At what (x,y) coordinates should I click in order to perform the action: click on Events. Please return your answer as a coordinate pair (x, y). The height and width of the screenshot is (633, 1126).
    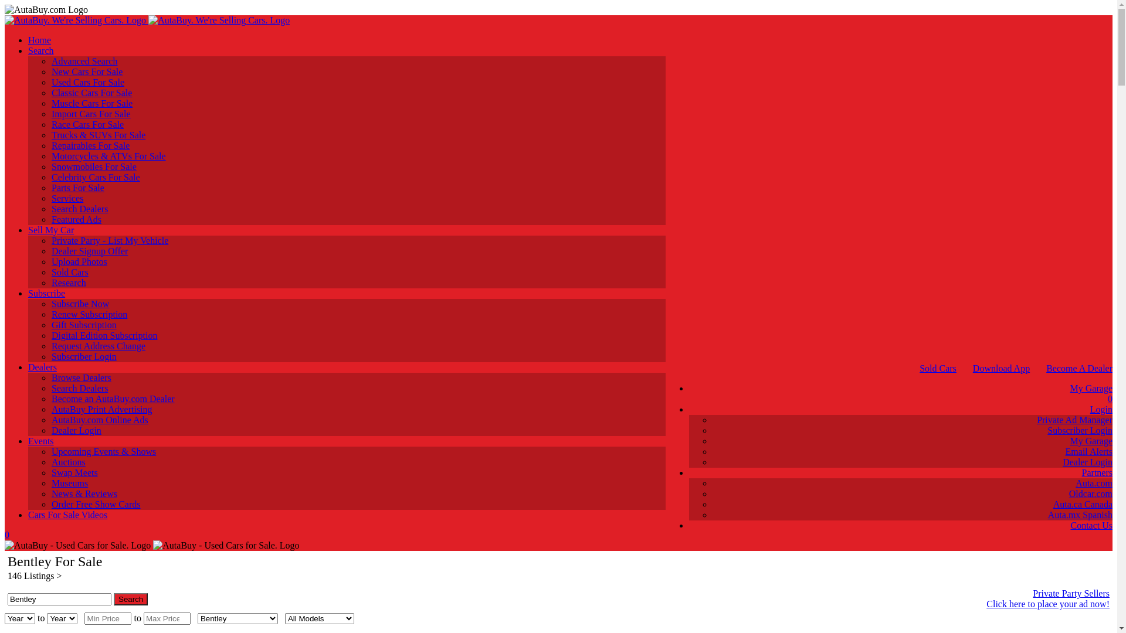
    Looking at the image, I should click on (41, 441).